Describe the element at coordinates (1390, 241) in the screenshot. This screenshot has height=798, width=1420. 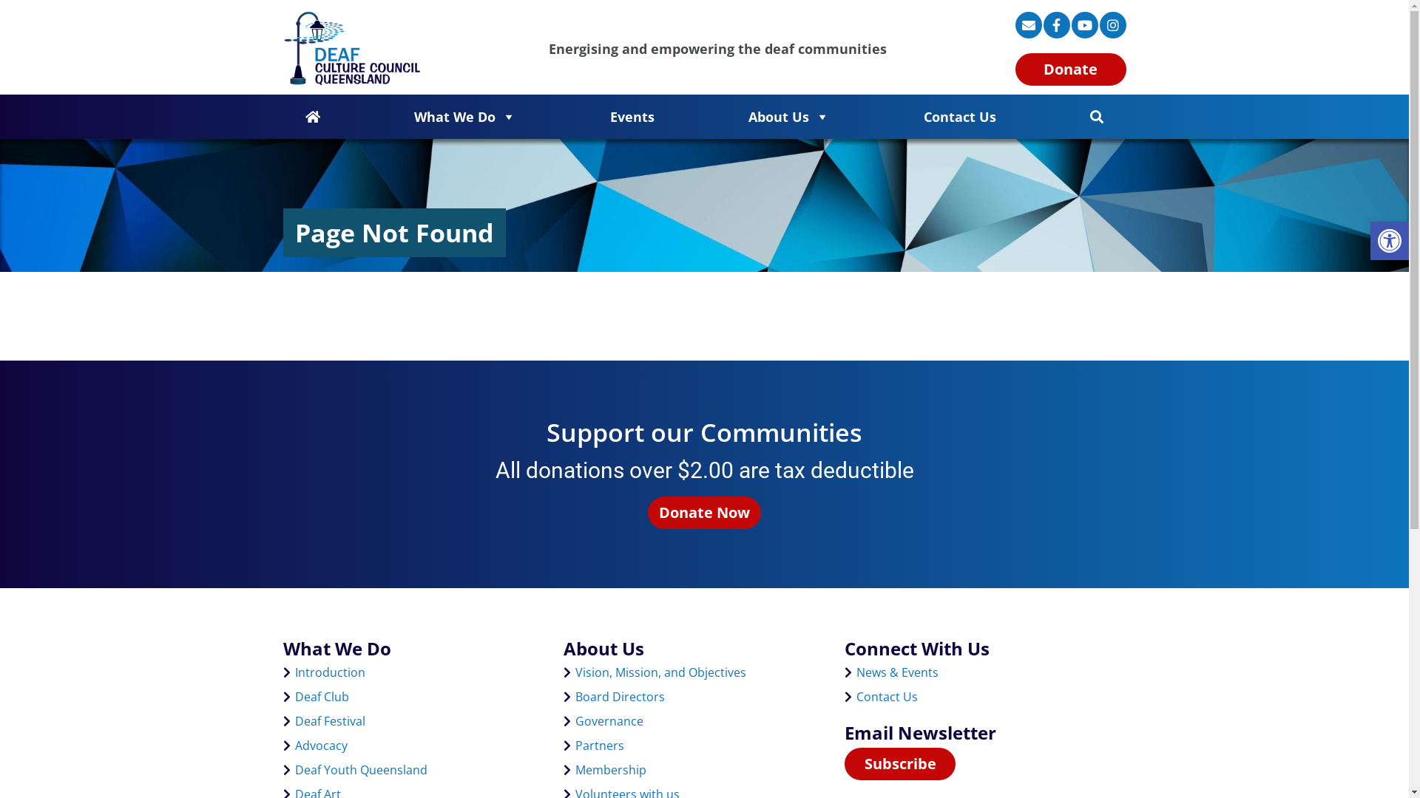
I see `Open toolbar
Accessibility Tools` at that location.